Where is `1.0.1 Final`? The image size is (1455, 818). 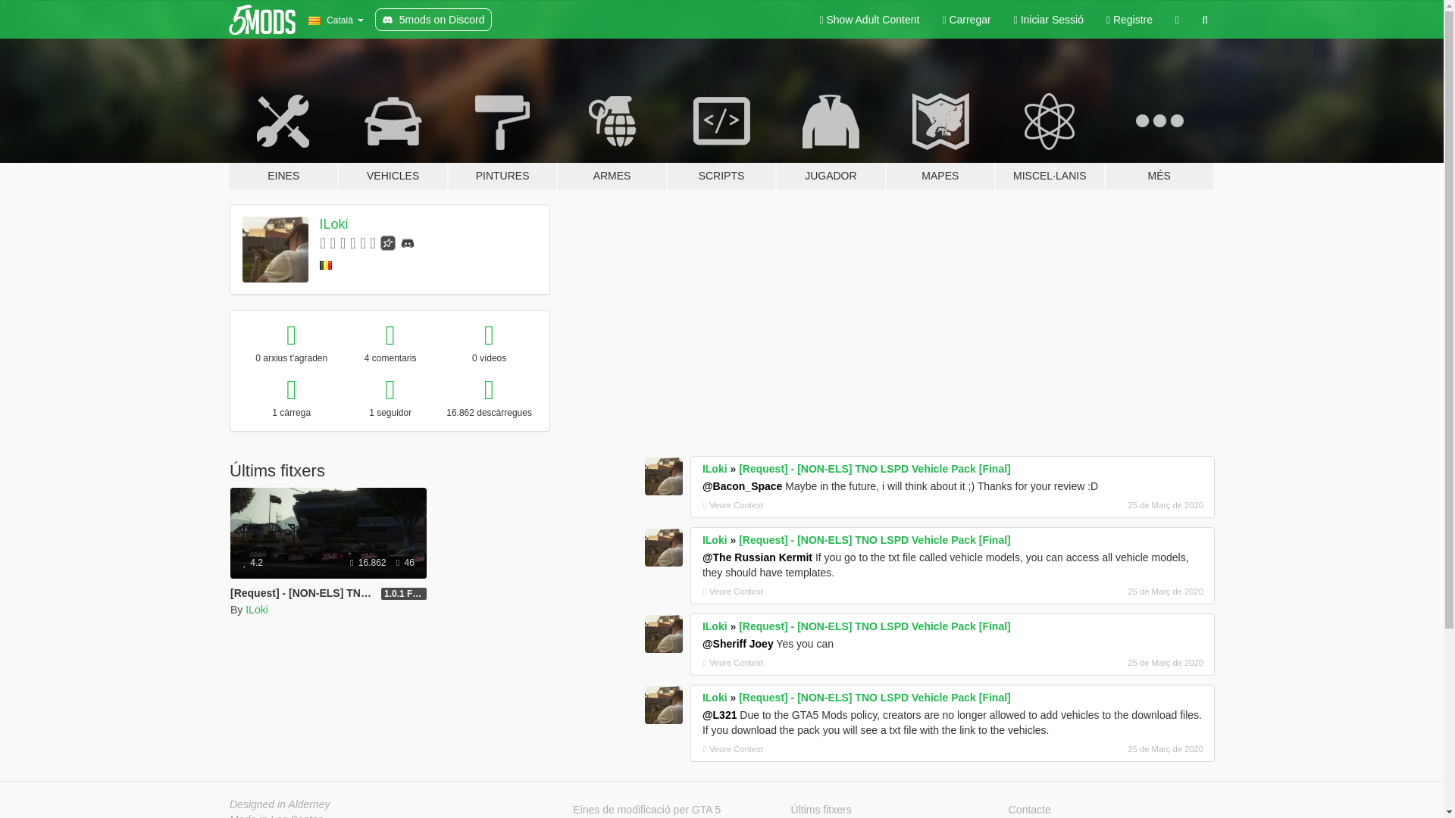
1.0.1 Final is located at coordinates (403, 594).